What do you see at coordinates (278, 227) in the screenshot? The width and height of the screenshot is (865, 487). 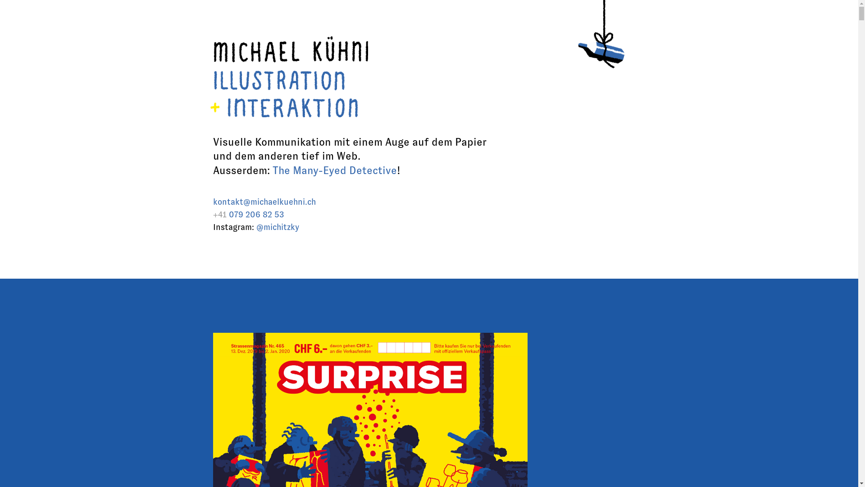 I see `@michitzky` at bounding box center [278, 227].